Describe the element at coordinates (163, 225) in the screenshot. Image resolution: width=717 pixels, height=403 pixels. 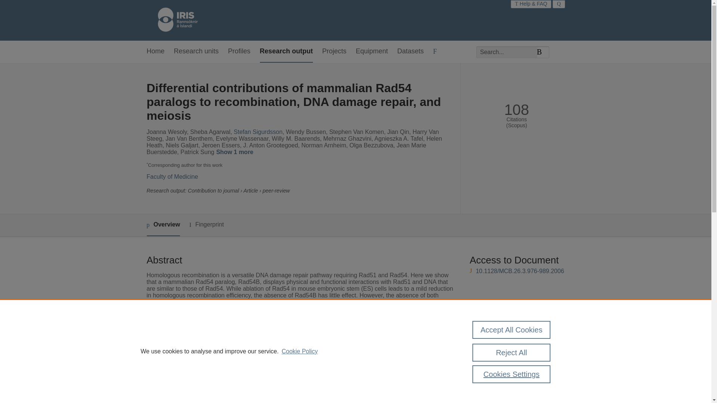
I see `Overview` at that location.